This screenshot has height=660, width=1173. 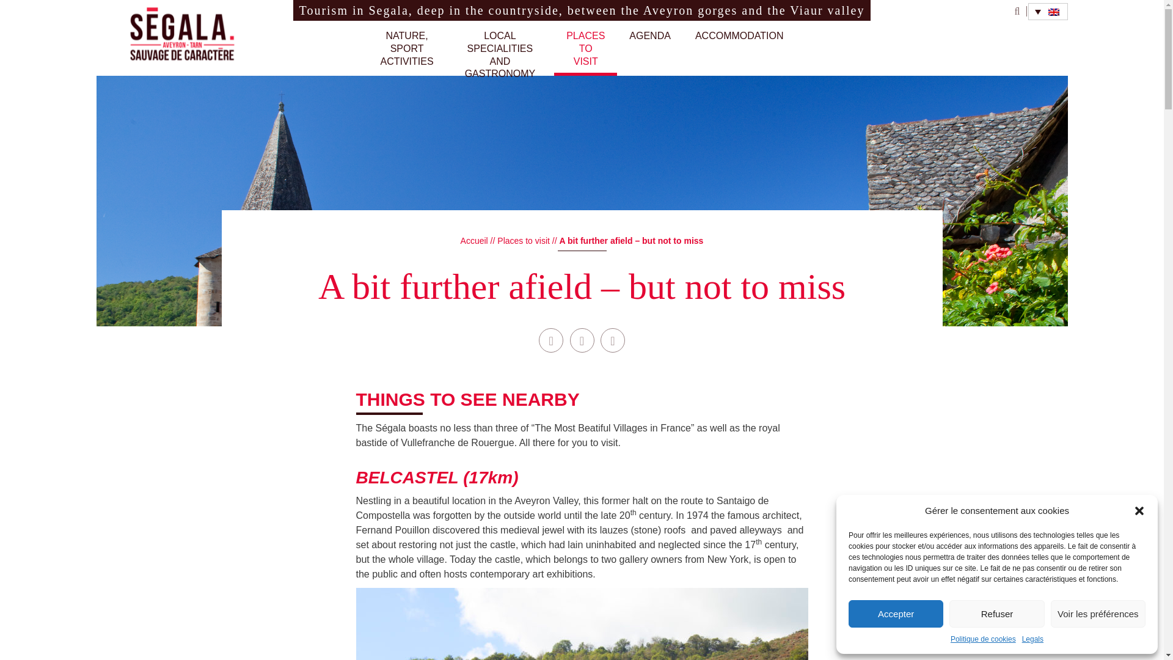 I want to click on Politique de cookies, so click(x=982, y=639).